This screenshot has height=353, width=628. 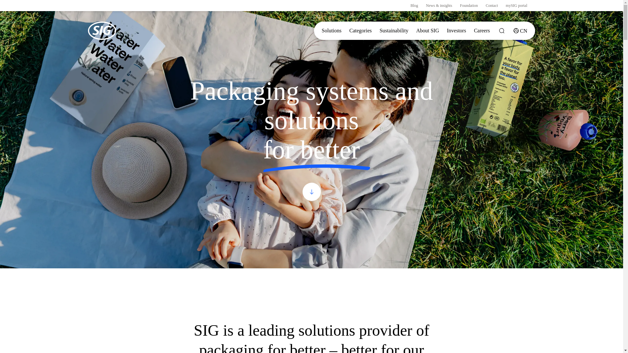 I want to click on Solutions, so click(x=332, y=31).